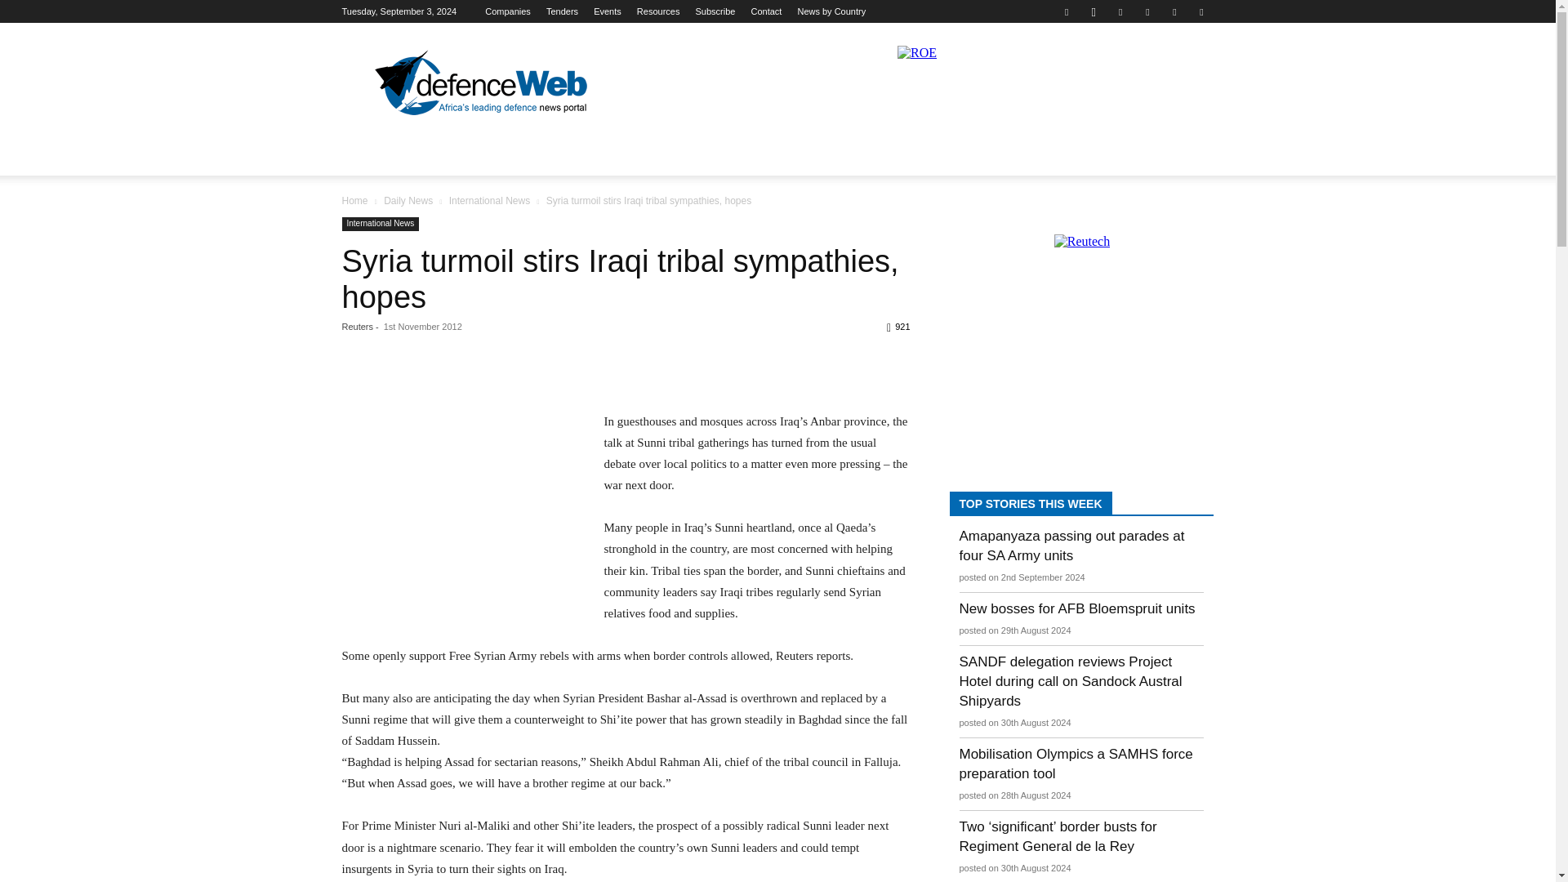  Describe the element at coordinates (1120, 11) in the screenshot. I see `Linkedin` at that location.